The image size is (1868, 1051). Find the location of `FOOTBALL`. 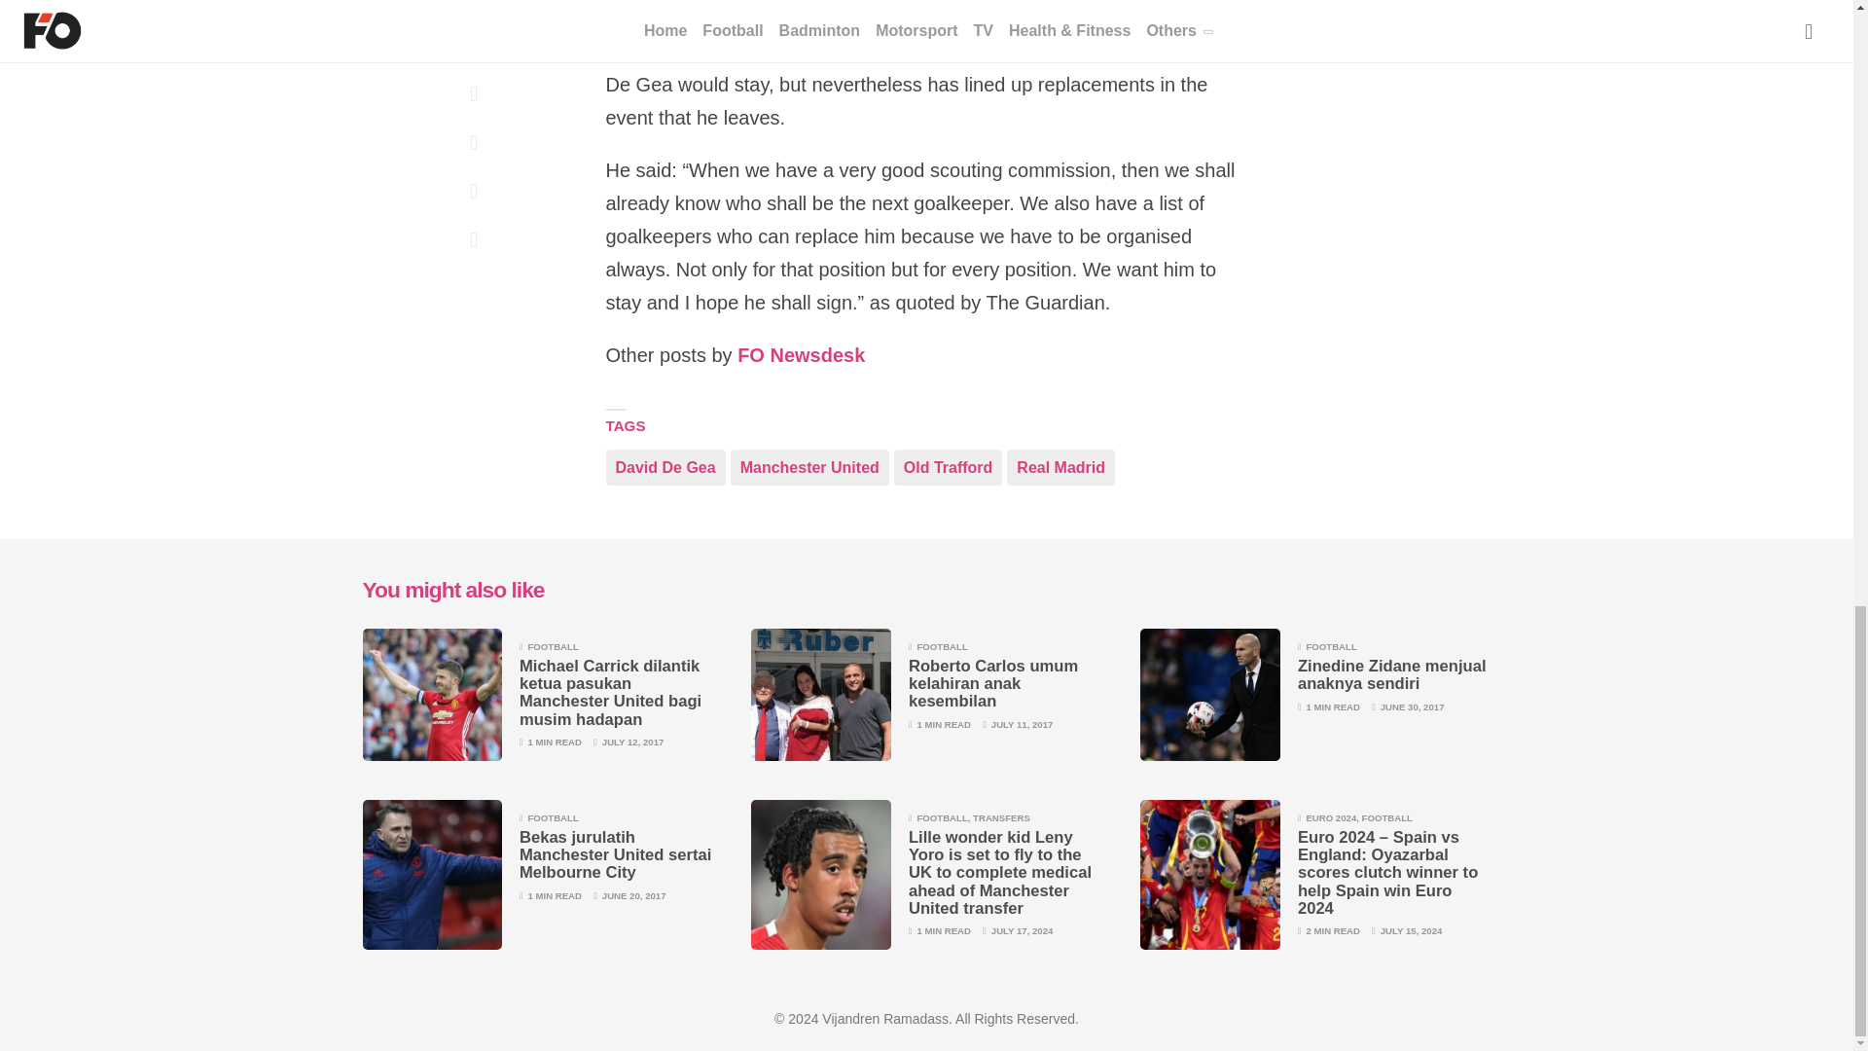

FOOTBALL is located at coordinates (552, 646).